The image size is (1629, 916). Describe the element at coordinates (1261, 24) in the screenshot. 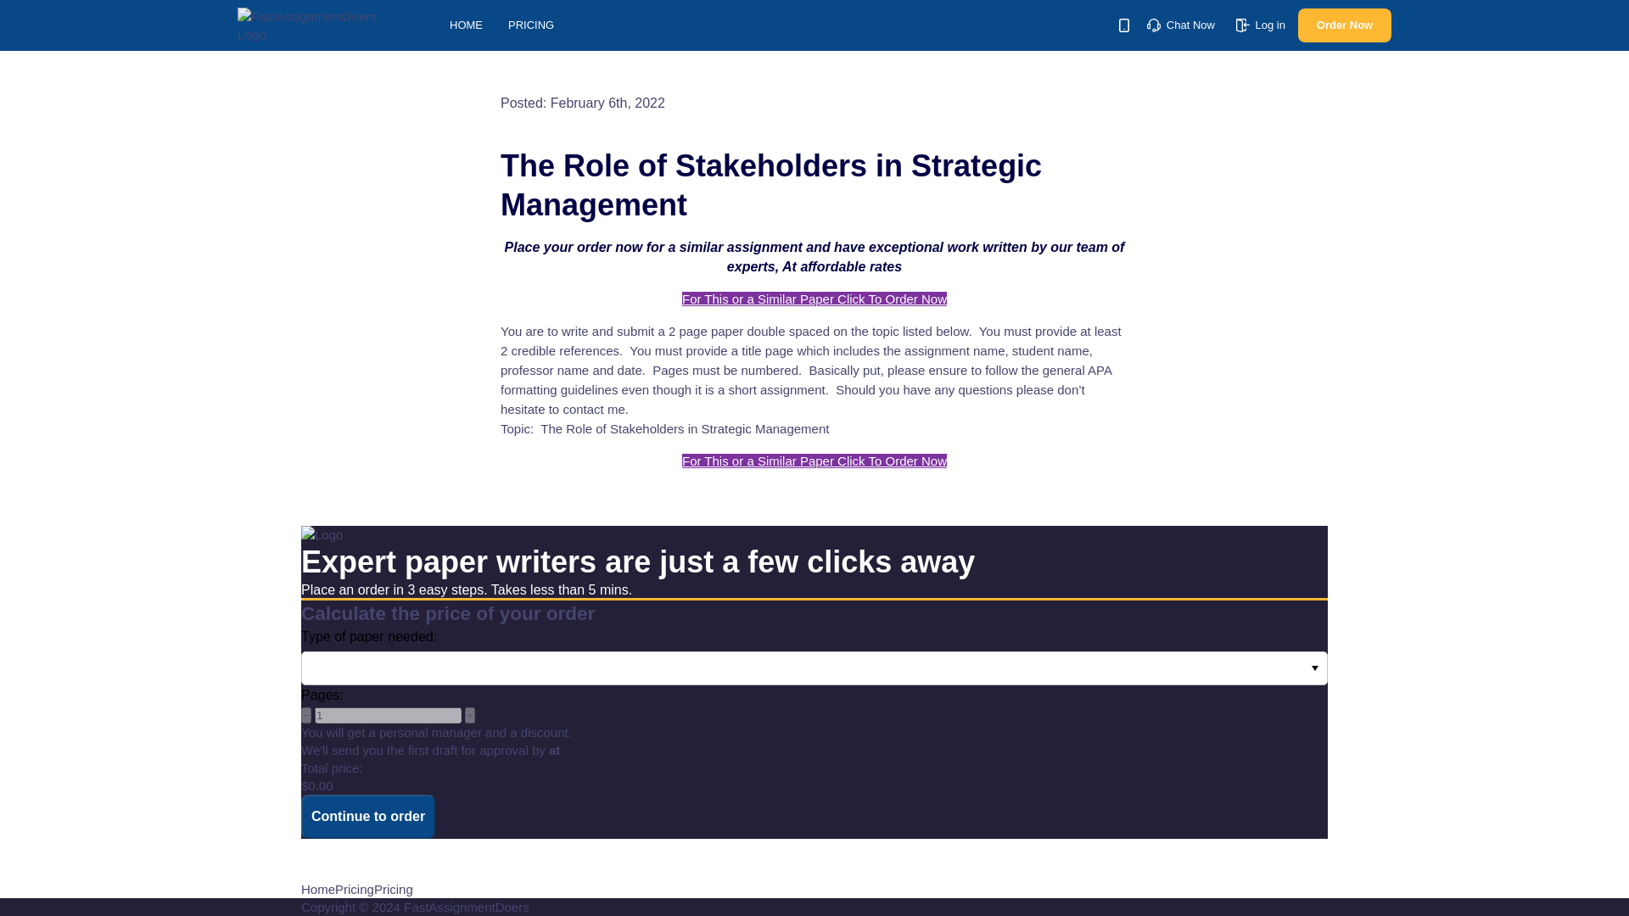

I see `Log in` at that location.